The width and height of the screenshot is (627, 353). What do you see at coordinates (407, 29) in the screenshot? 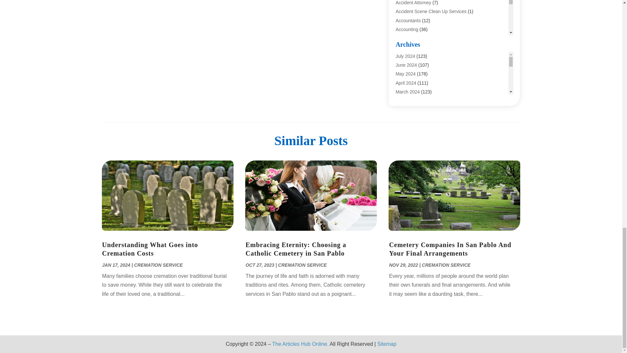
I see `Accounting` at bounding box center [407, 29].